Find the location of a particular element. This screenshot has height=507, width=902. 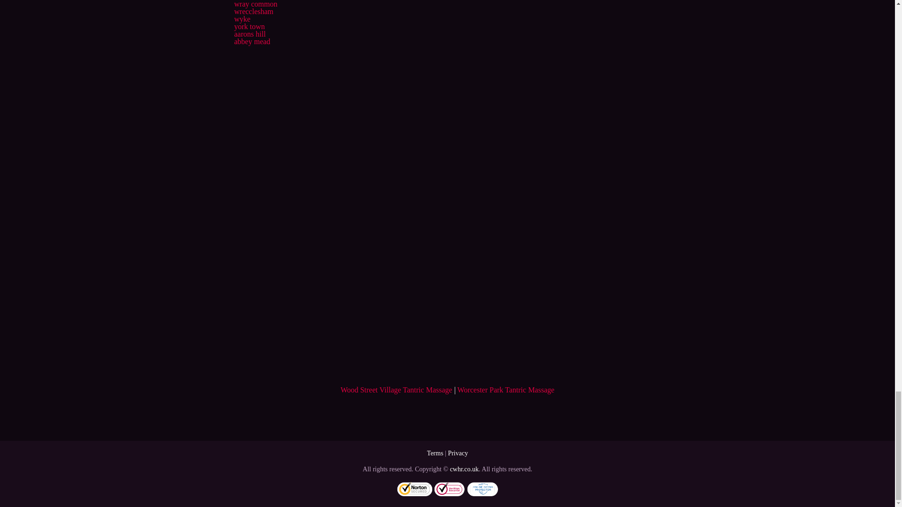

Worcester Park Tantric Massage is located at coordinates (505, 390).